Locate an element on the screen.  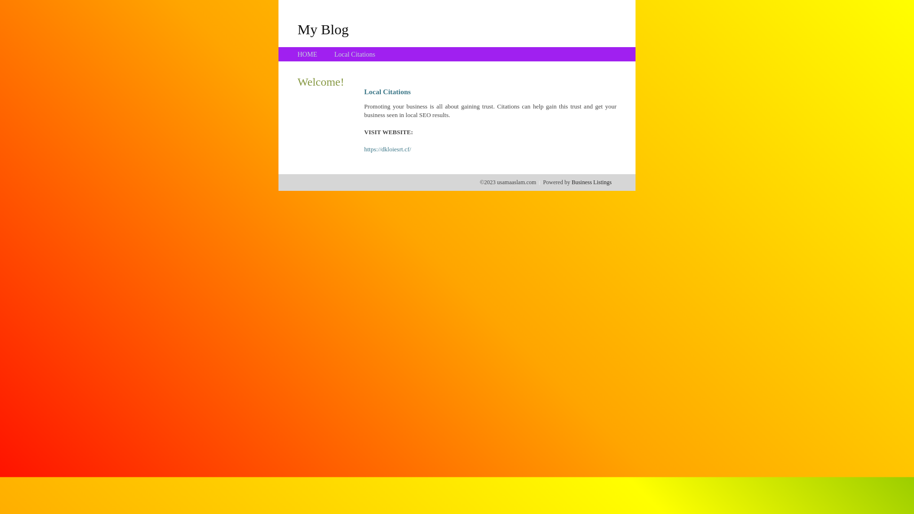
HOME is located at coordinates (308, 54).